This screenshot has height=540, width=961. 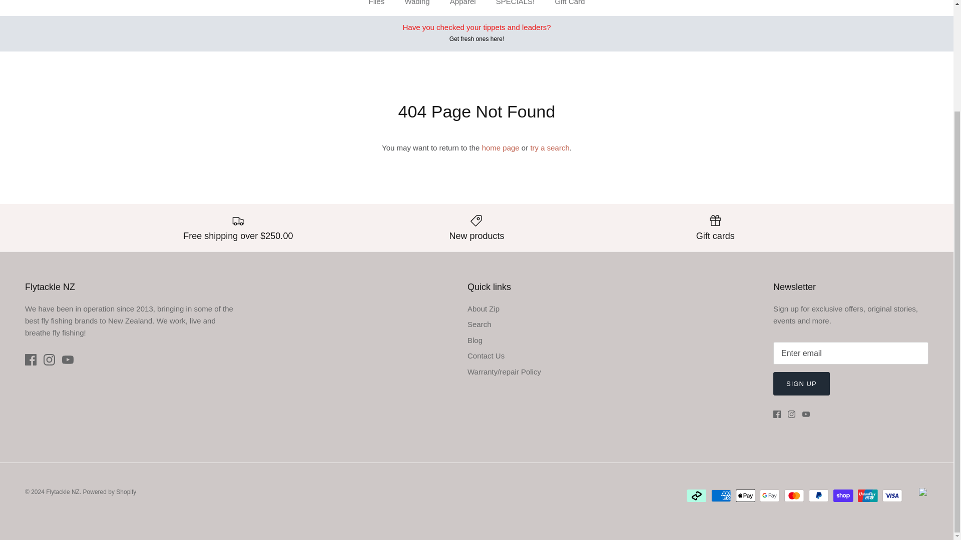 I want to click on Mastercard, so click(x=794, y=495).